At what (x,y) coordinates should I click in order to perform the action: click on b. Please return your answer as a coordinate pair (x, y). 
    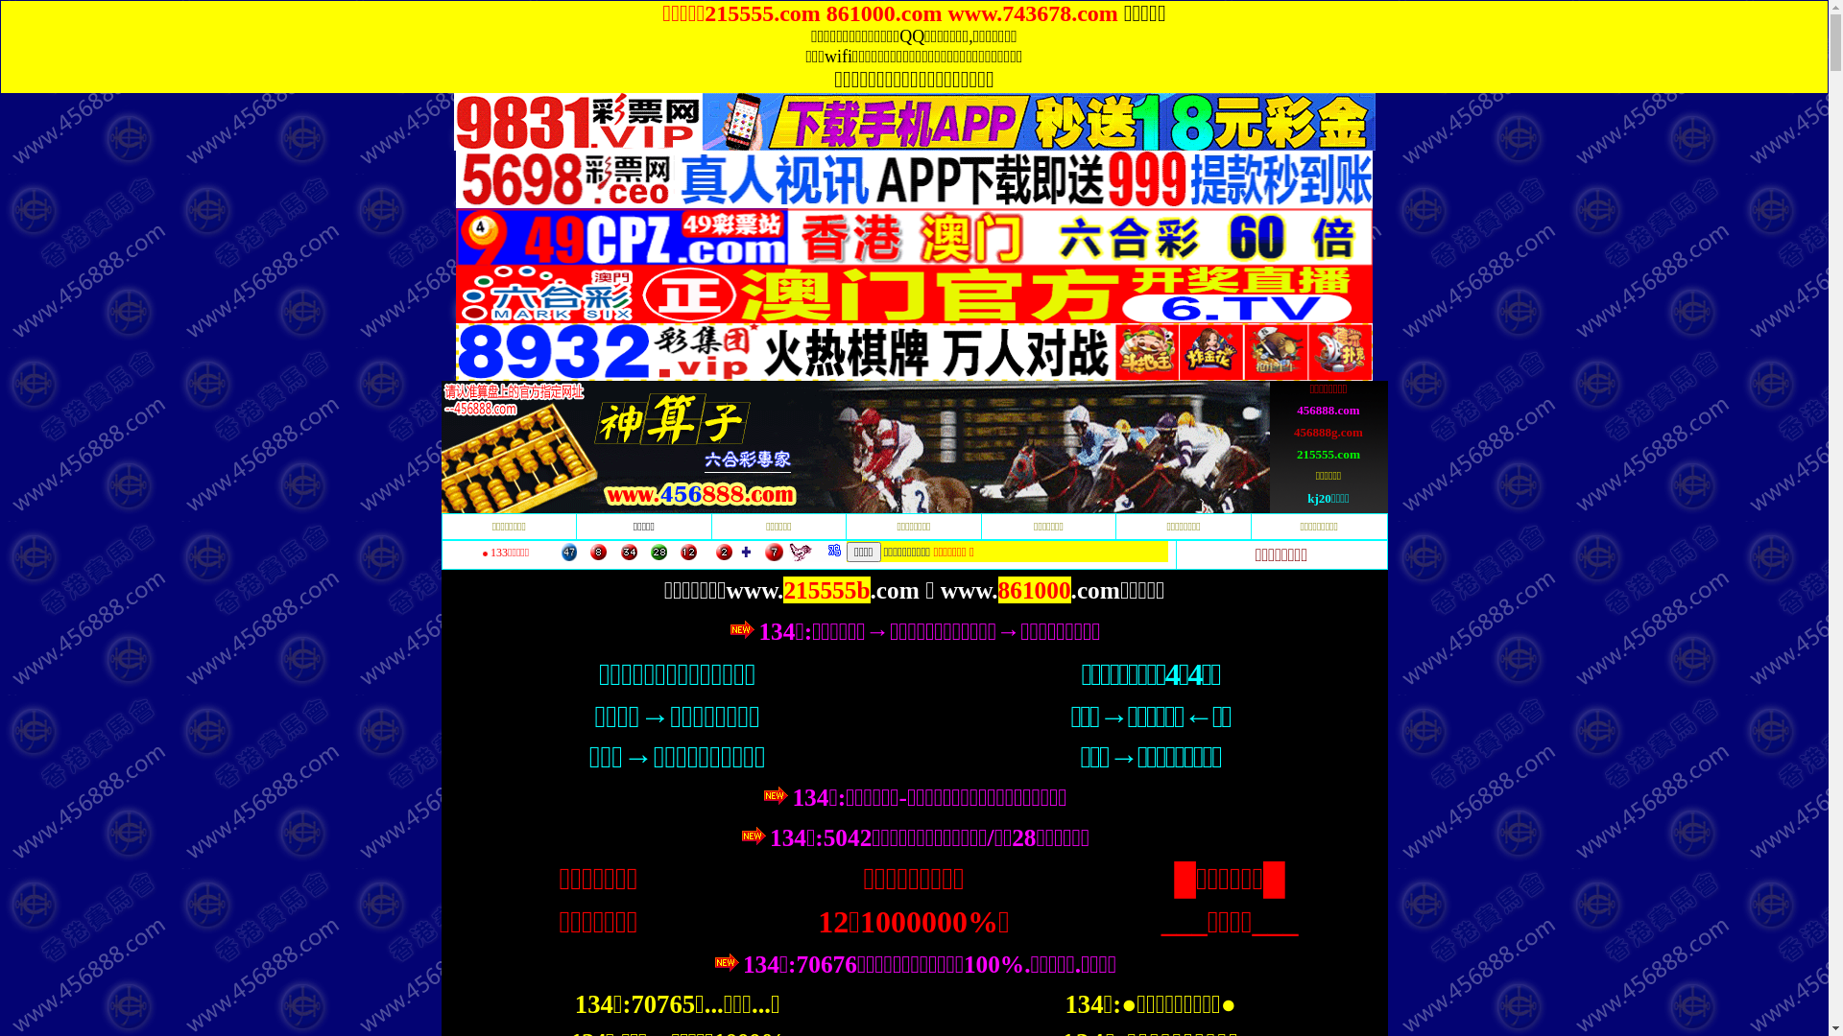
    Looking at the image, I should click on (863, 589).